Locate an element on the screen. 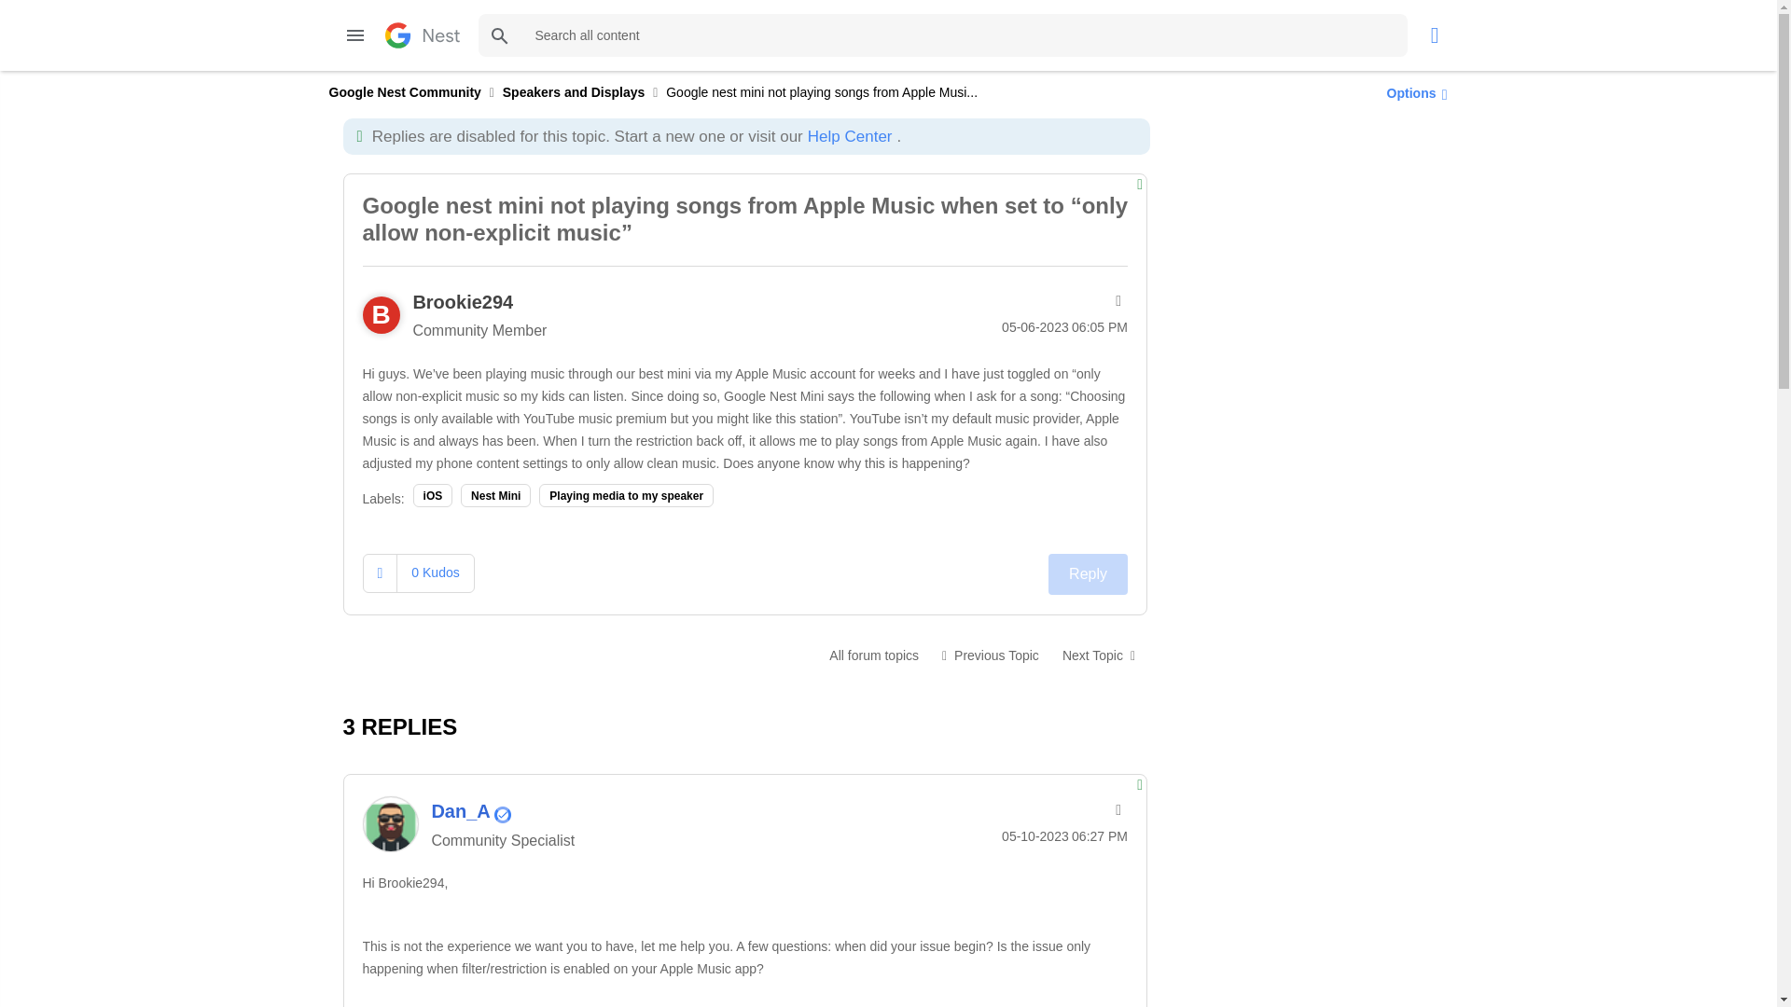 The image size is (1791, 1007). Options is located at coordinates (1412, 92).